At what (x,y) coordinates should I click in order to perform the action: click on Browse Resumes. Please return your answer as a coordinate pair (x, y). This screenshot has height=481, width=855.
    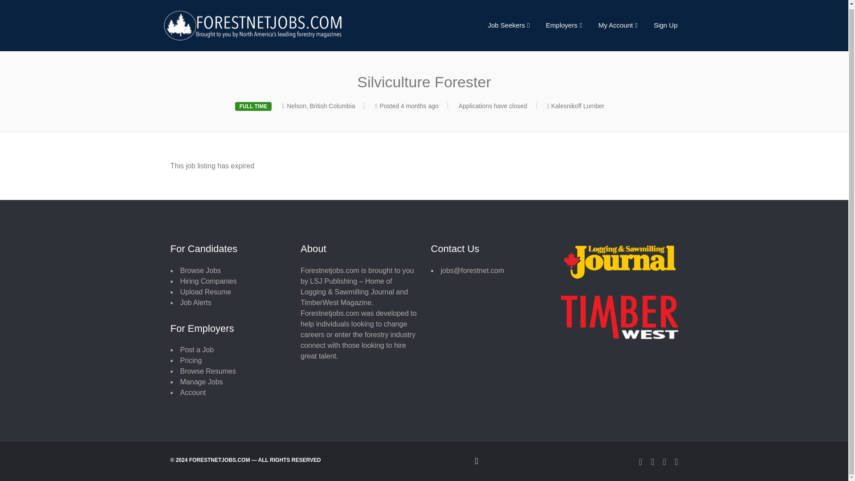
    Looking at the image, I should click on (208, 371).